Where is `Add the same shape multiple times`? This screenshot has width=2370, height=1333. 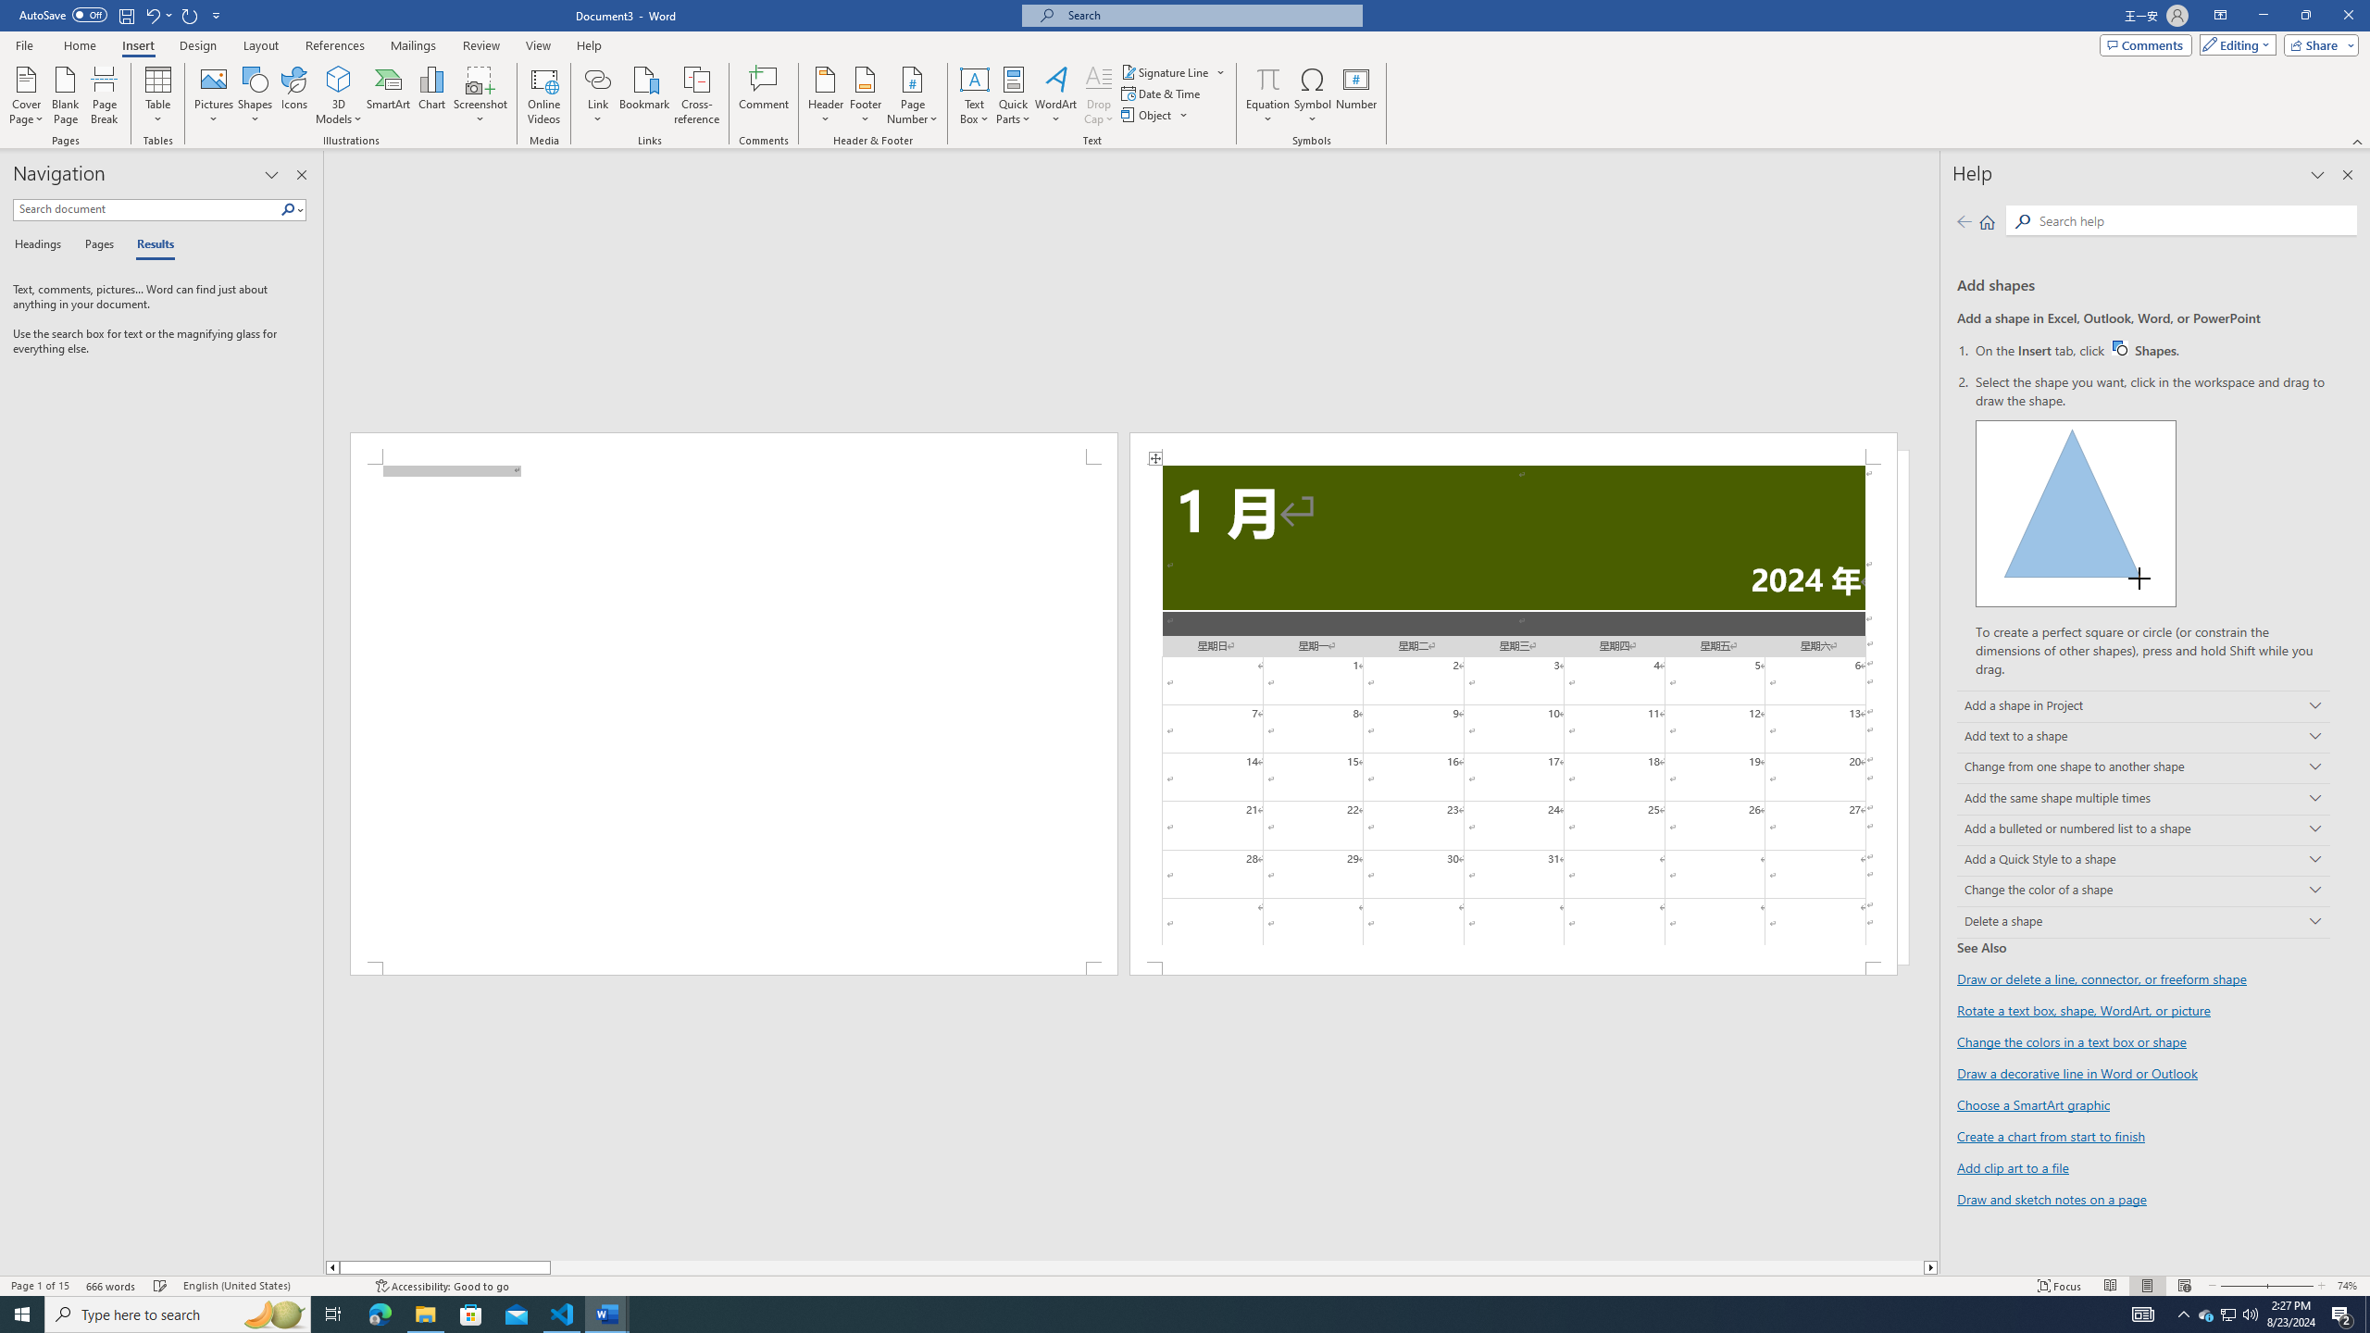
Add the same shape multiple times is located at coordinates (2143, 798).